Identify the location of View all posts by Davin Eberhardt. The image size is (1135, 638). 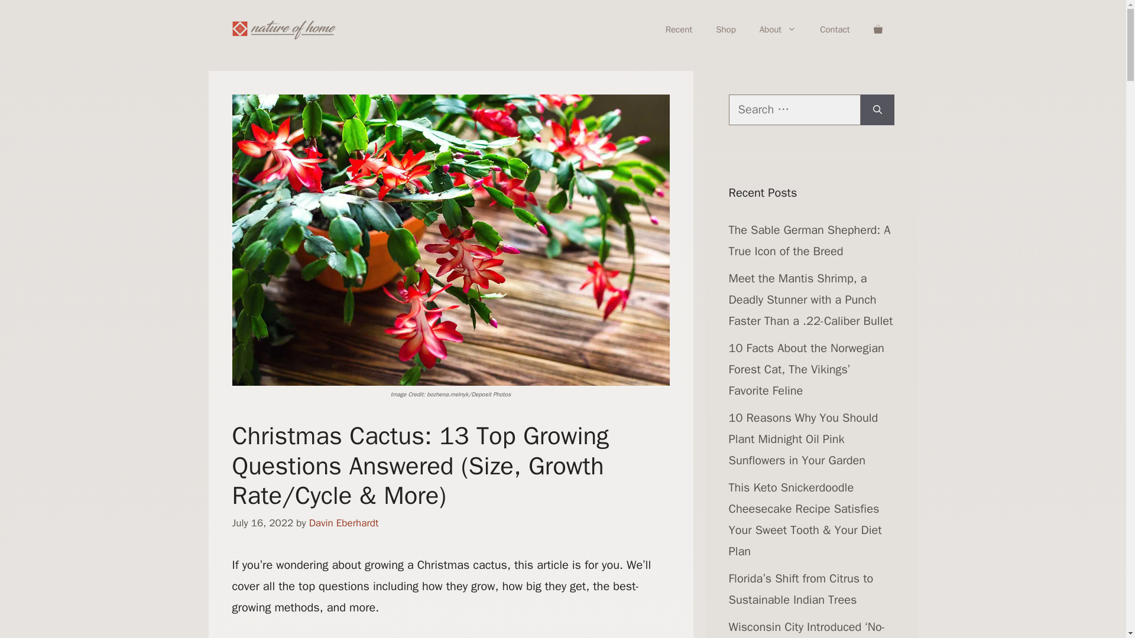
(344, 523).